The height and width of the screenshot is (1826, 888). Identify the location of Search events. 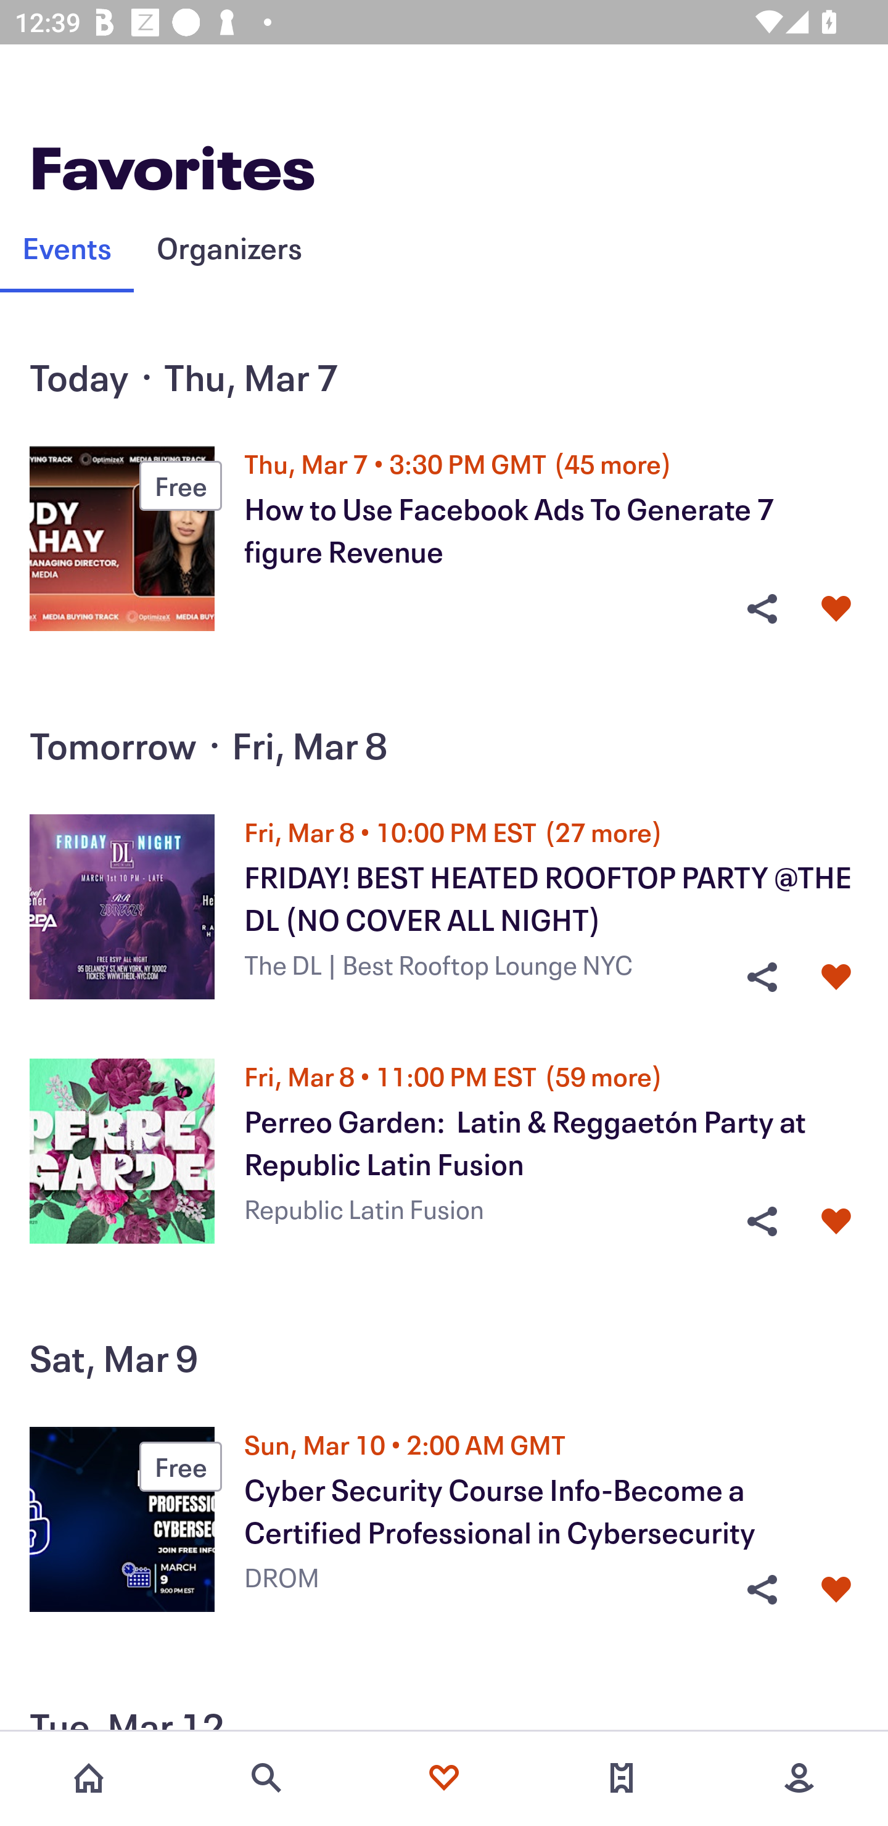
(266, 1778).